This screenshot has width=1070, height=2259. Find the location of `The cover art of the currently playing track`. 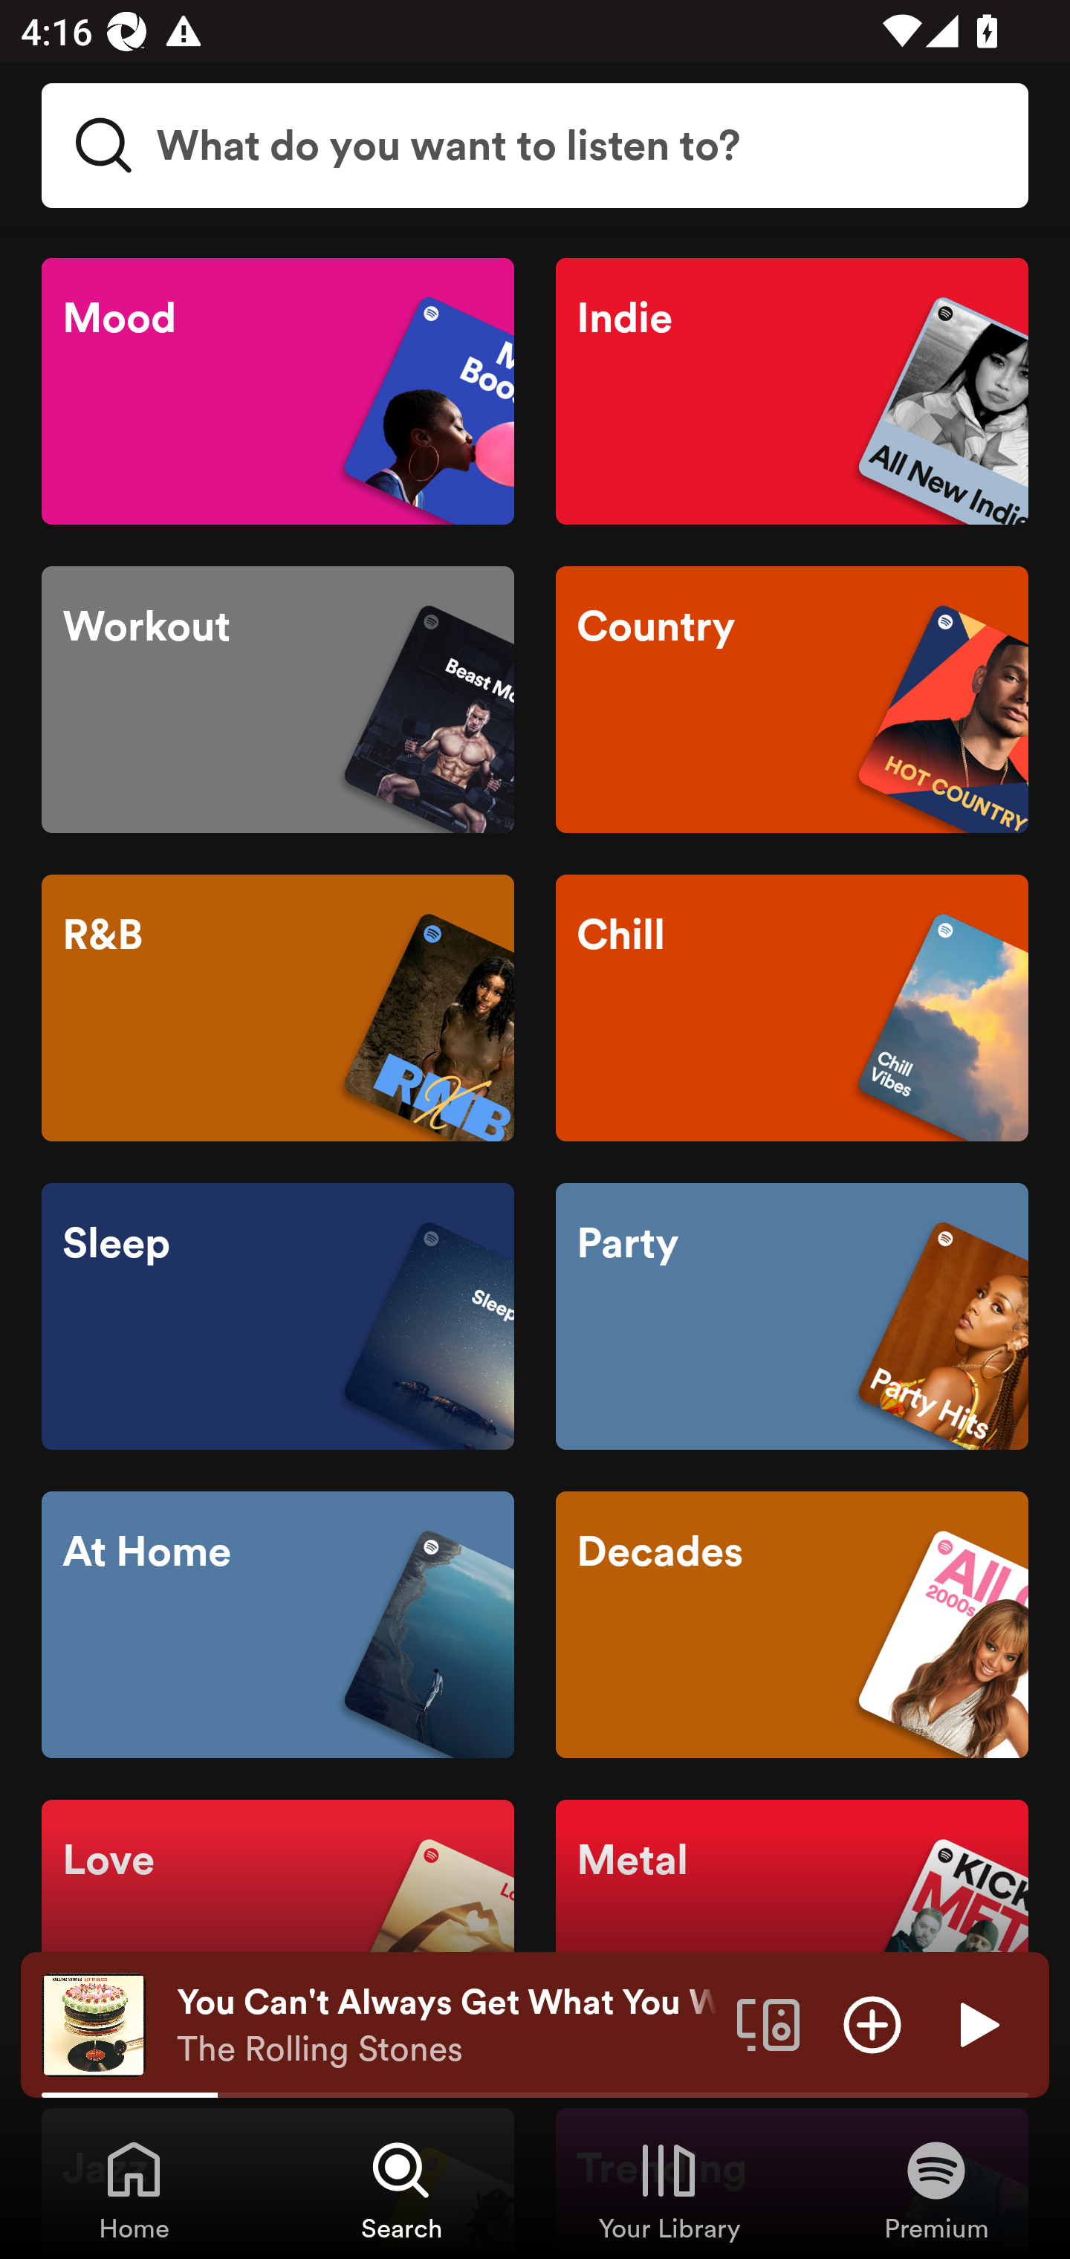

The cover art of the currently playing track is located at coordinates (94, 2023).